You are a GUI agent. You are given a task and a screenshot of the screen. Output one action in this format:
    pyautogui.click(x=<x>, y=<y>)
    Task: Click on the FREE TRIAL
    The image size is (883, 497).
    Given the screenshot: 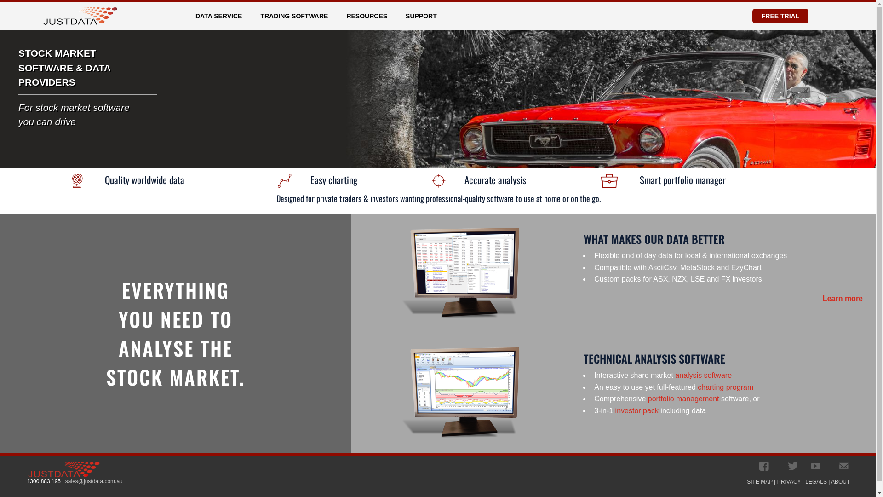 What is the action you would take?
    pyautogui.click(x=780, y=16)
    